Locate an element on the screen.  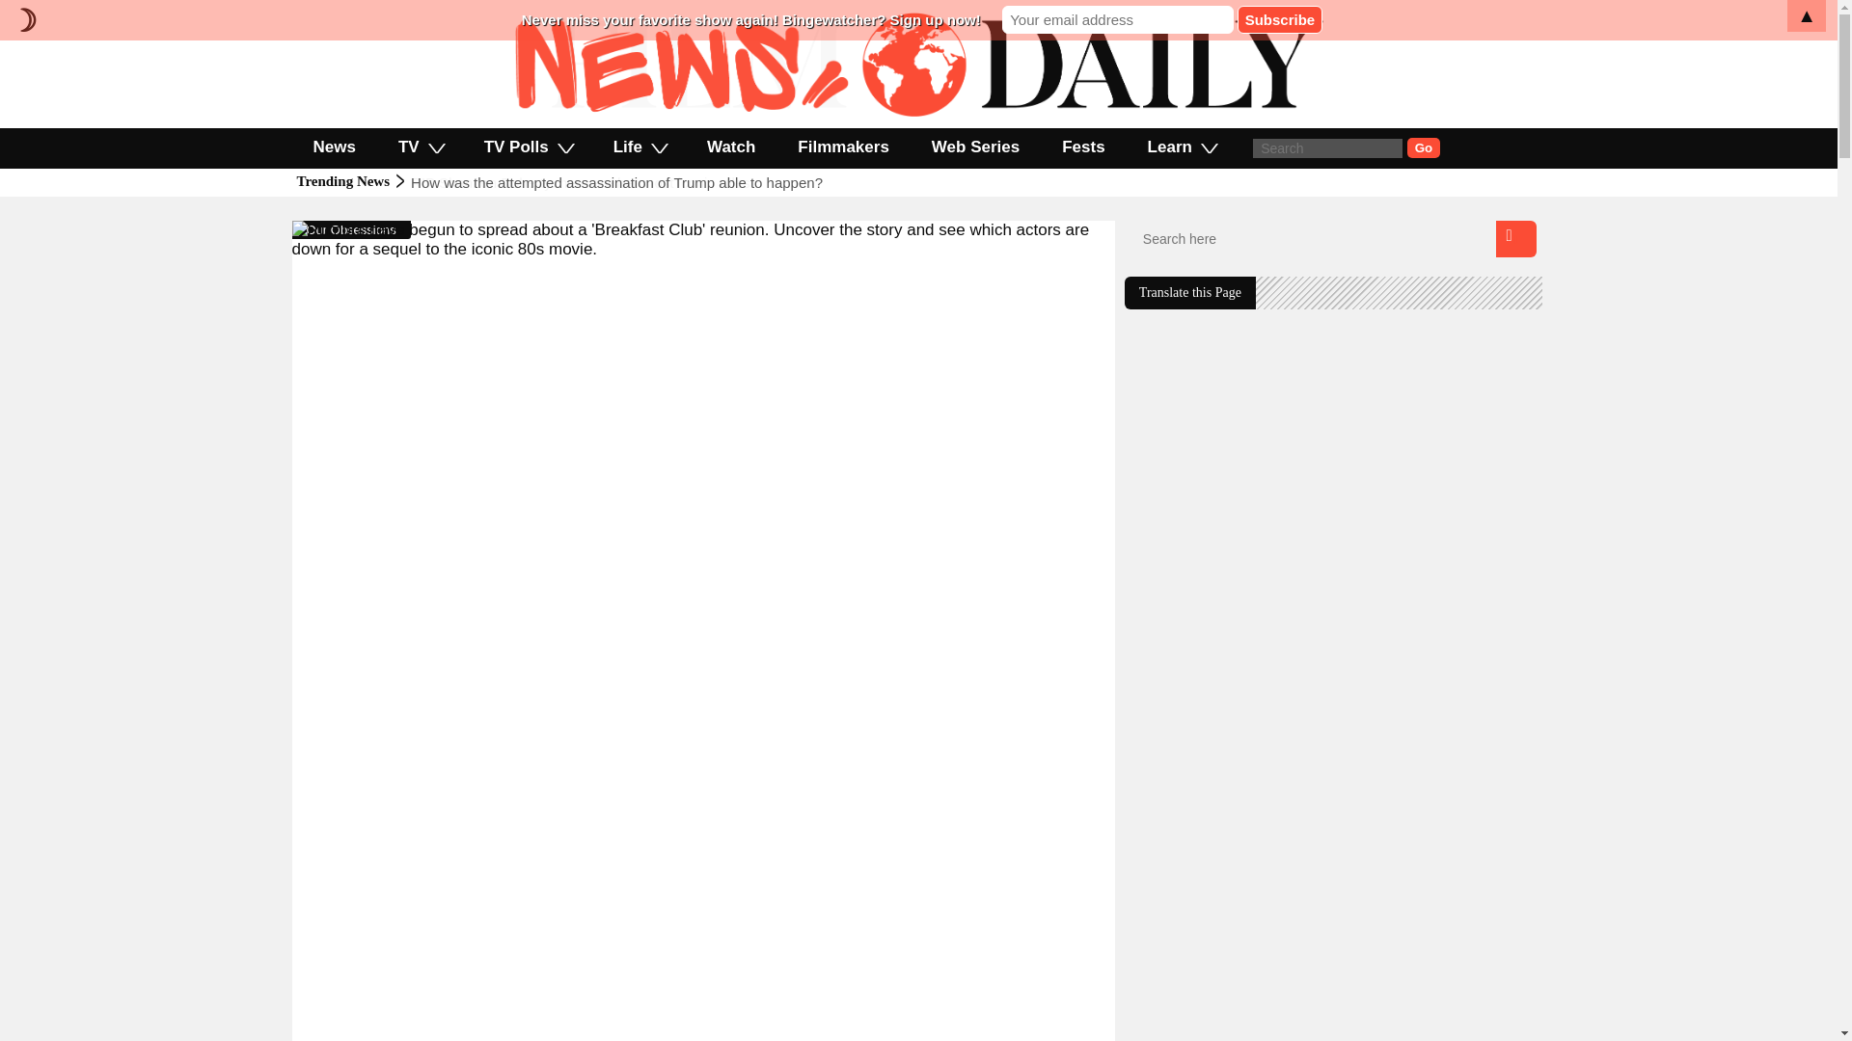
TV is located at coordinates (421, 147).